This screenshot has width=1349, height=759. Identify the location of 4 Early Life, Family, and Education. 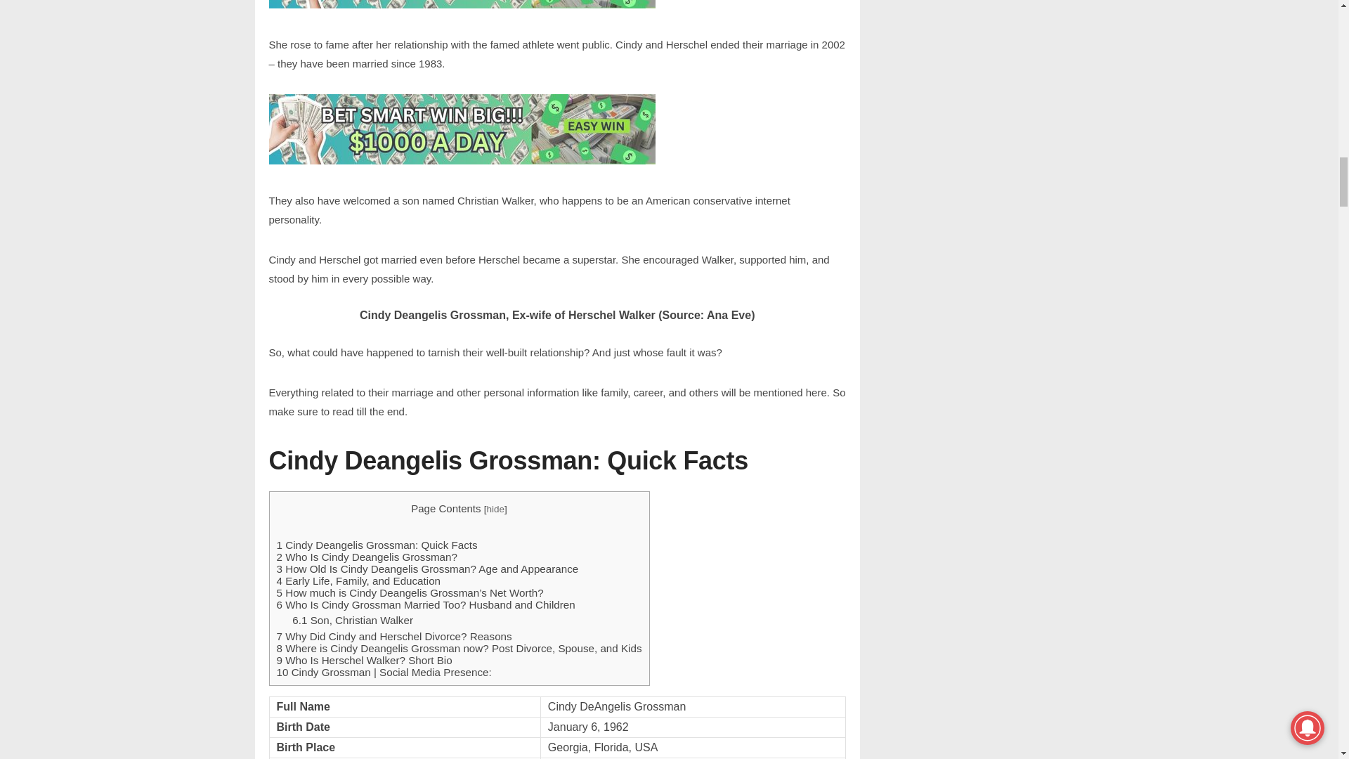
(358, 580).